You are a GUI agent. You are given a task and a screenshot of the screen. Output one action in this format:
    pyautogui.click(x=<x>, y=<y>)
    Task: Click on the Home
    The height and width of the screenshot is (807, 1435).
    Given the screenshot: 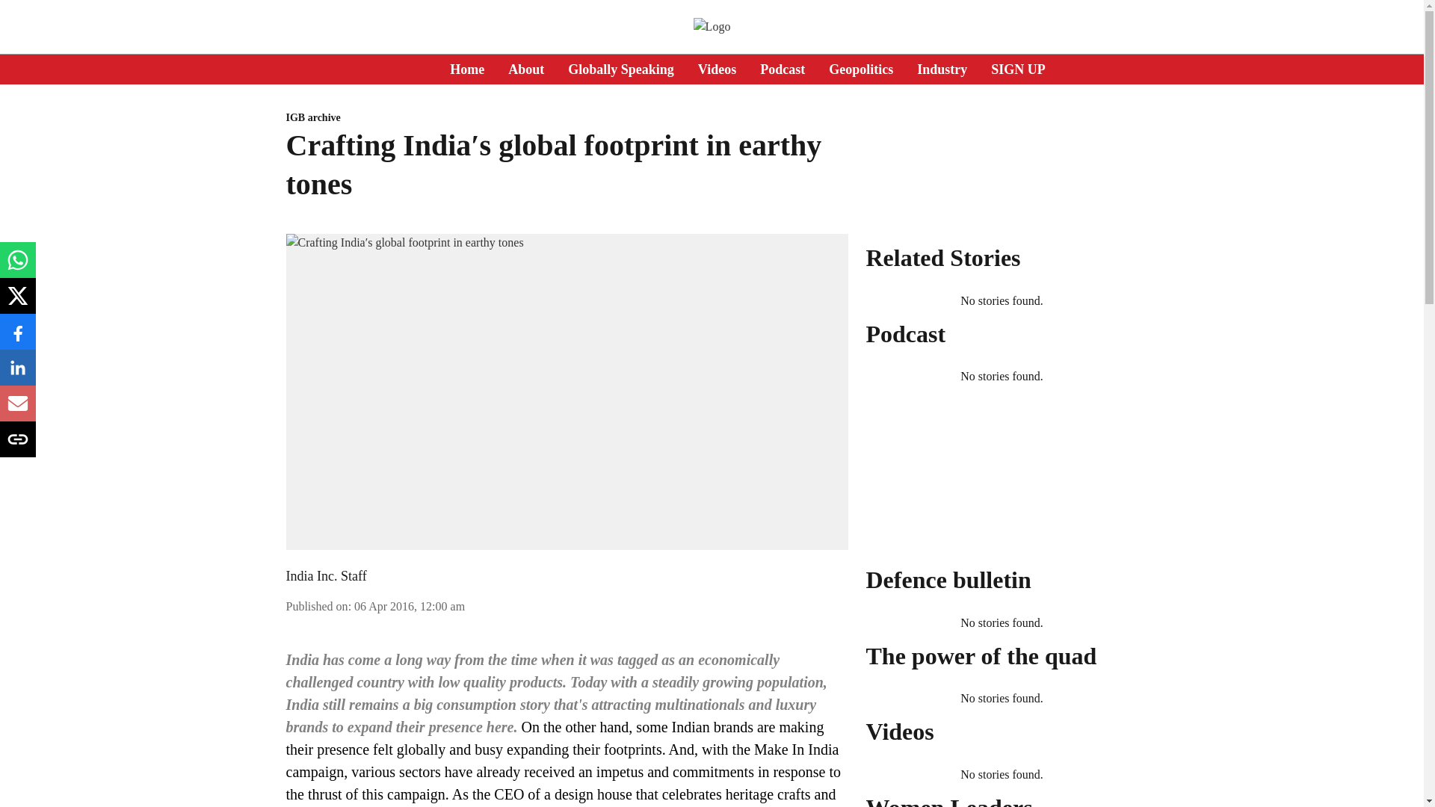 What is the action you would take?
    pyautogui.click(x=467, y=69)
    